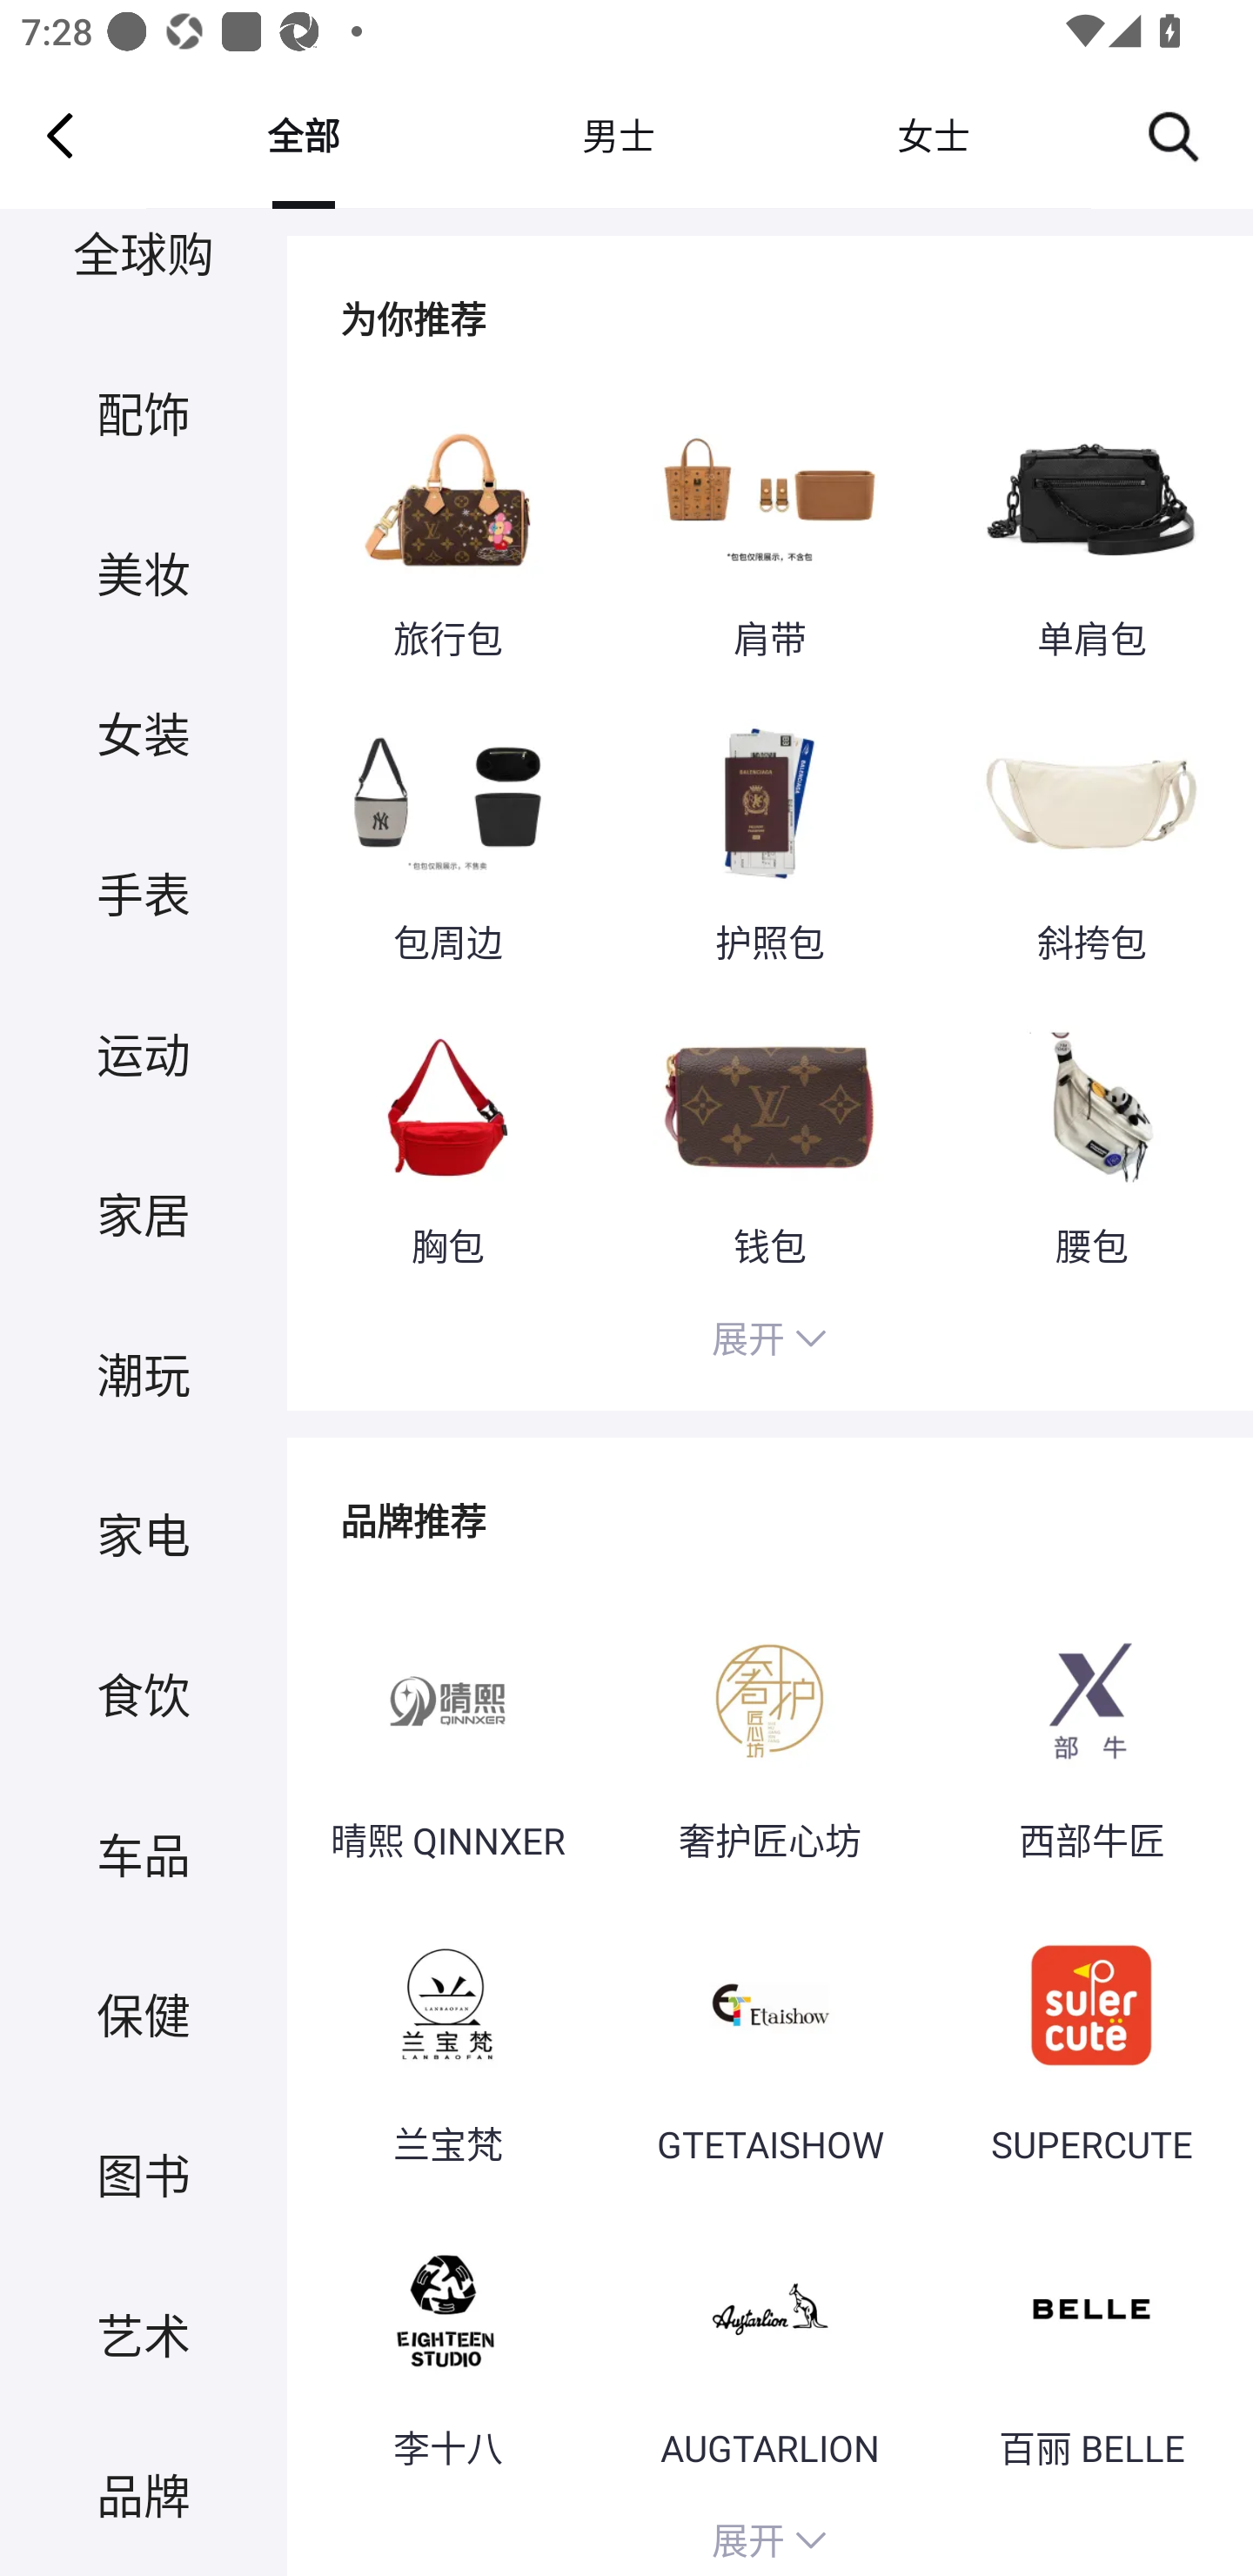 This screenshot has width=1253, height=2576. Describe the element at coordinates (1091, 1735) in the screenshot. I see `西部牛匠` at that location.